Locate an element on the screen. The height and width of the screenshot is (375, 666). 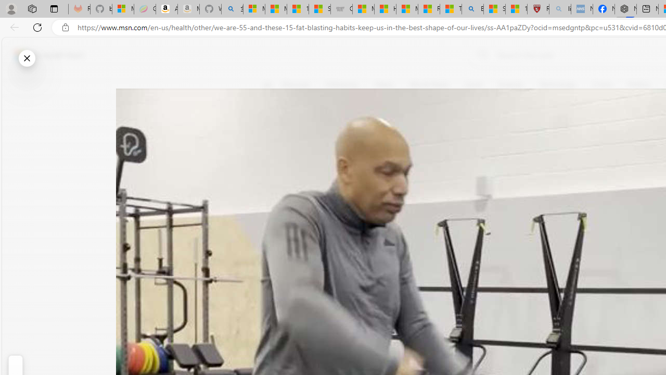
Politics is located at coordinates (639, 84).